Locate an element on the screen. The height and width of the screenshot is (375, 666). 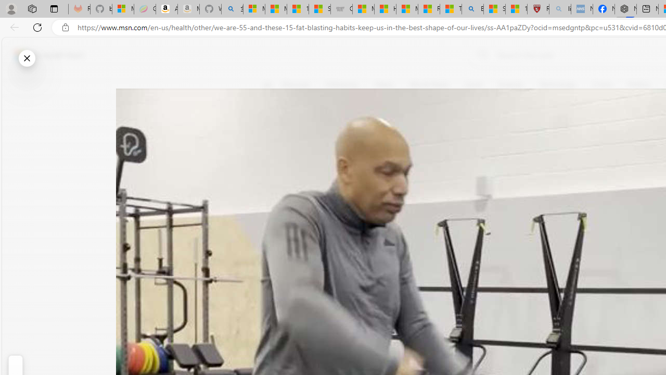
Politics is located at coordinates (639, 84).